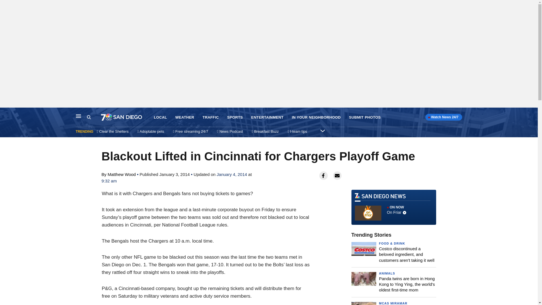 This screenshot has height=305, width=542. I want to click on MCAS MIRAMAR, so click(393, 303).